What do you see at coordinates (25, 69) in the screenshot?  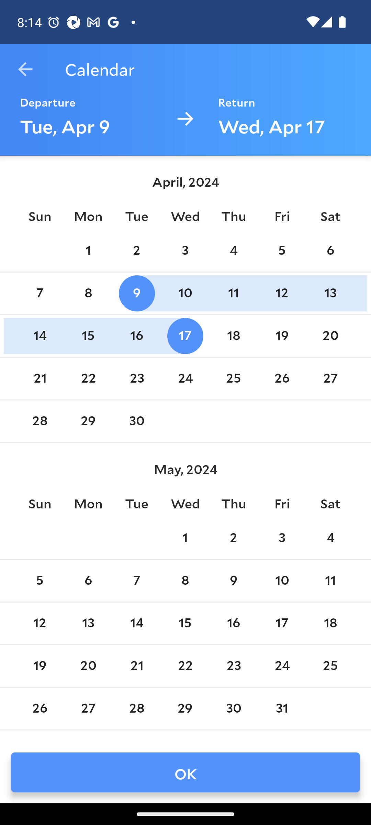 I see `Navigate up` at bounding box center [25, 69].